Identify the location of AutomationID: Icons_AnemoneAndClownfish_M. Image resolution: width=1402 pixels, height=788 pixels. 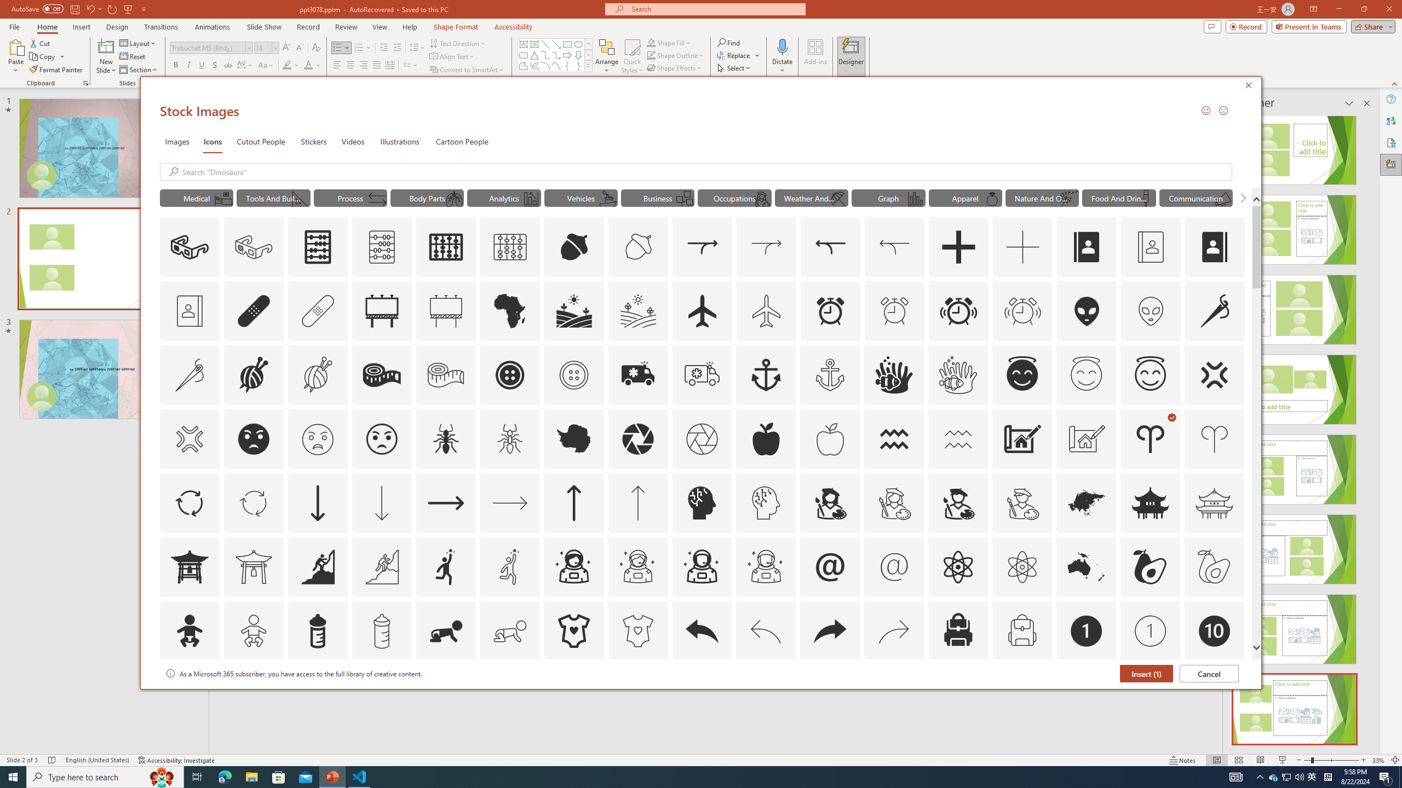
(958, 375).